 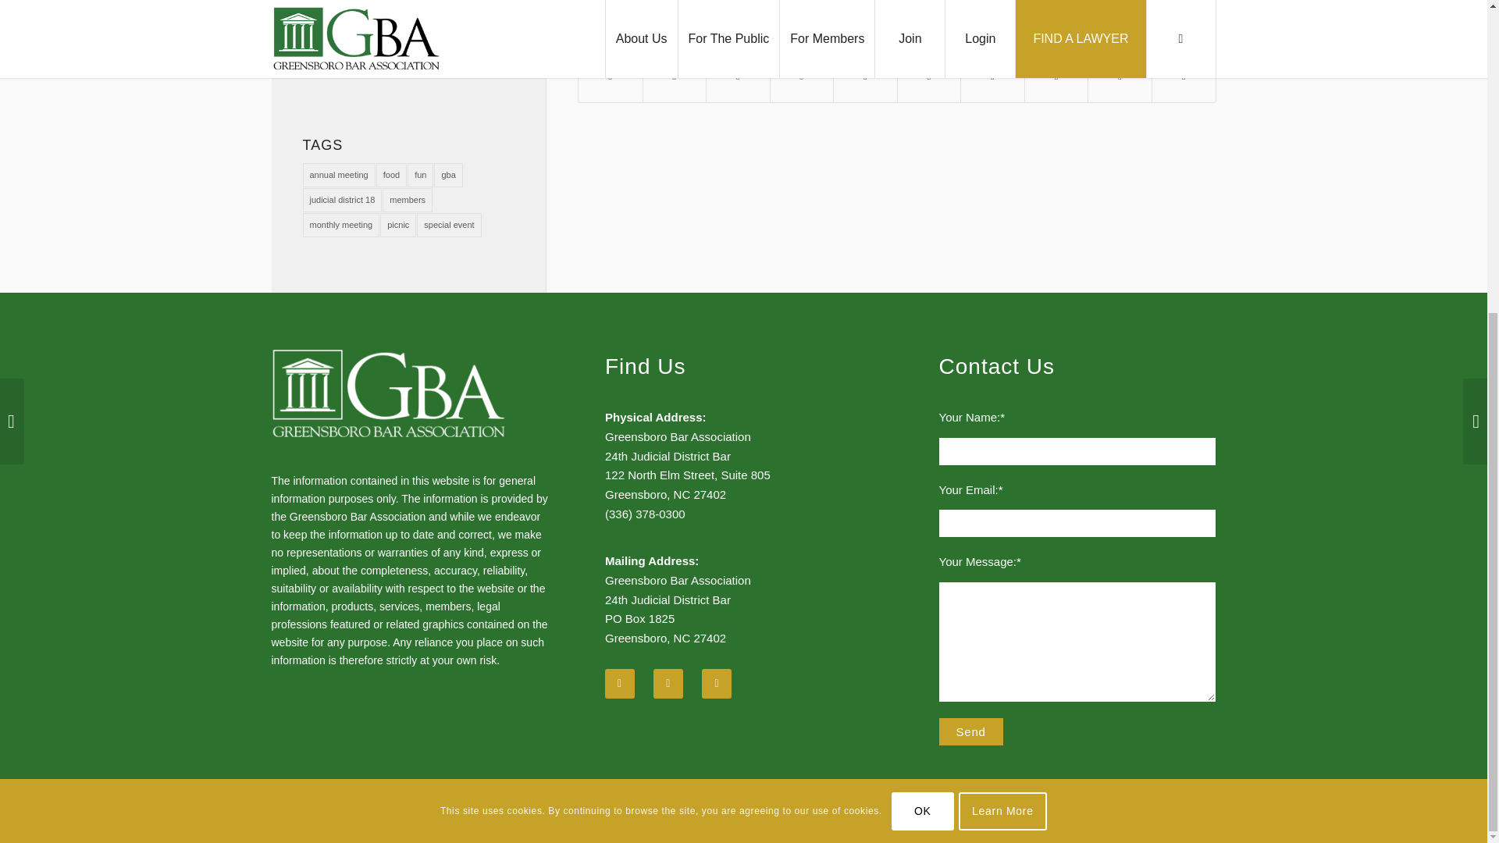 What do you see at coordinates (971, 731) in the screenshot?
I see `Send` at bounding box center [971, 731].